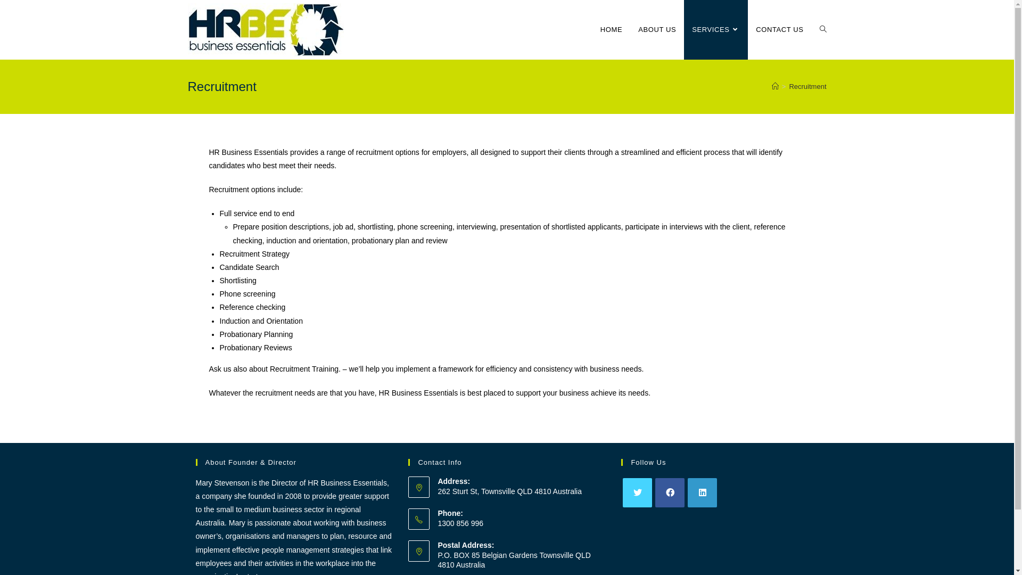 The image size is (1022, 575). I want to click on CONTACT US, so click(779, 30).